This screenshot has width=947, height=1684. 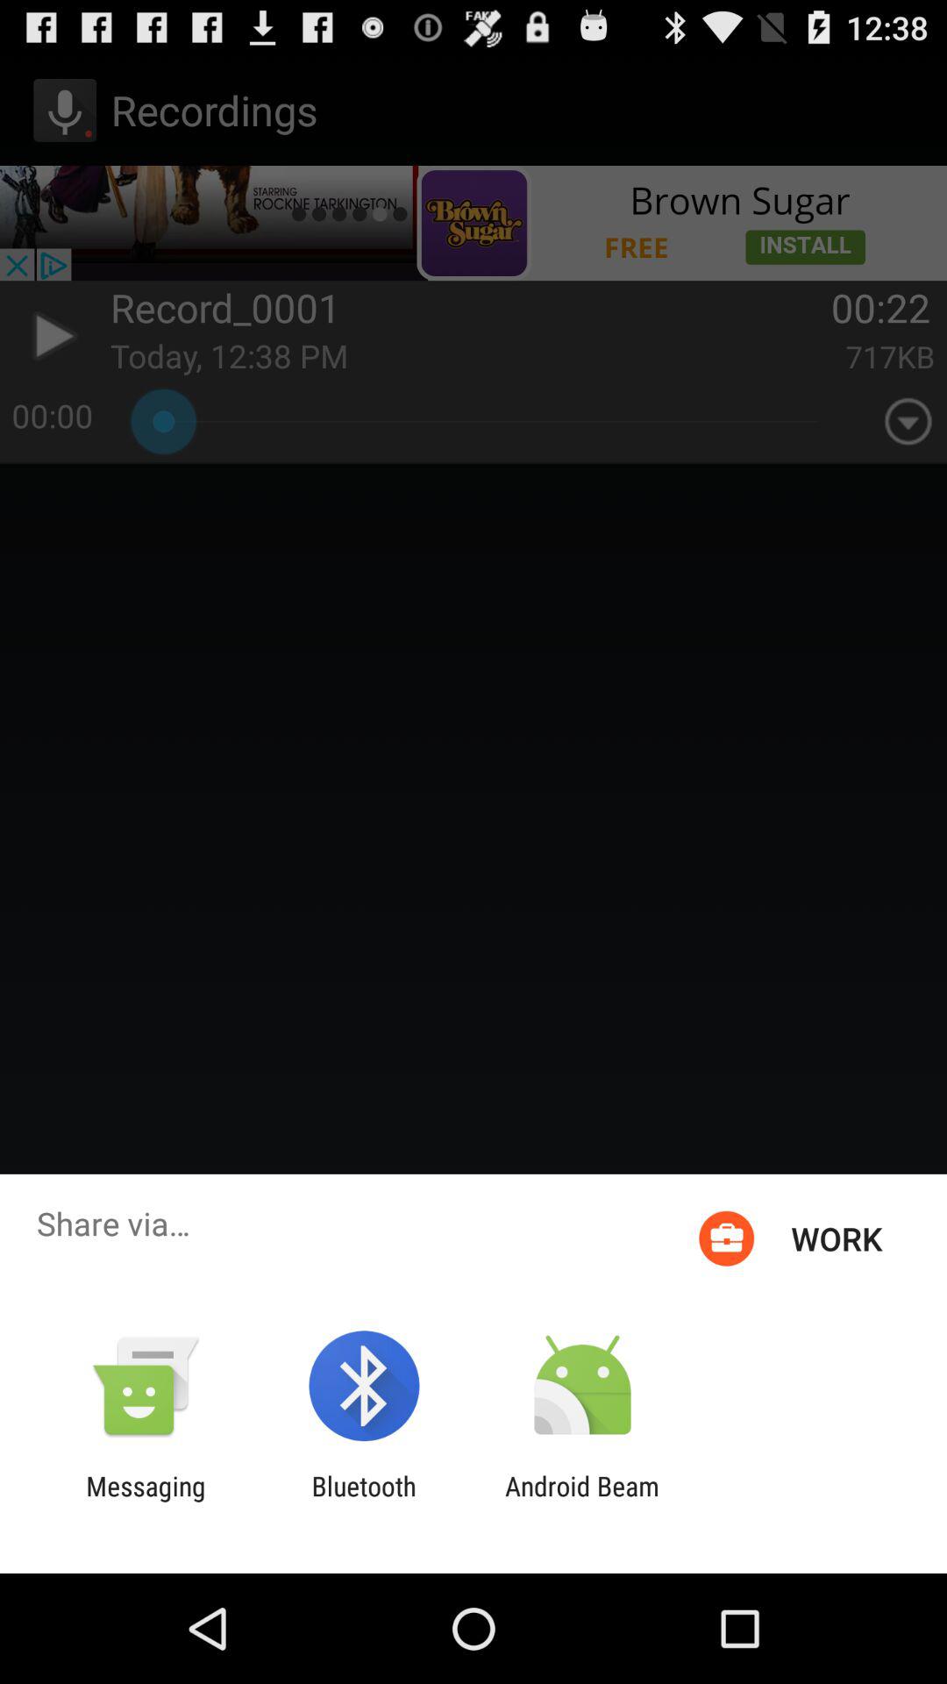 I want to click on click bluetooth item, so click(x=363, y=1502).